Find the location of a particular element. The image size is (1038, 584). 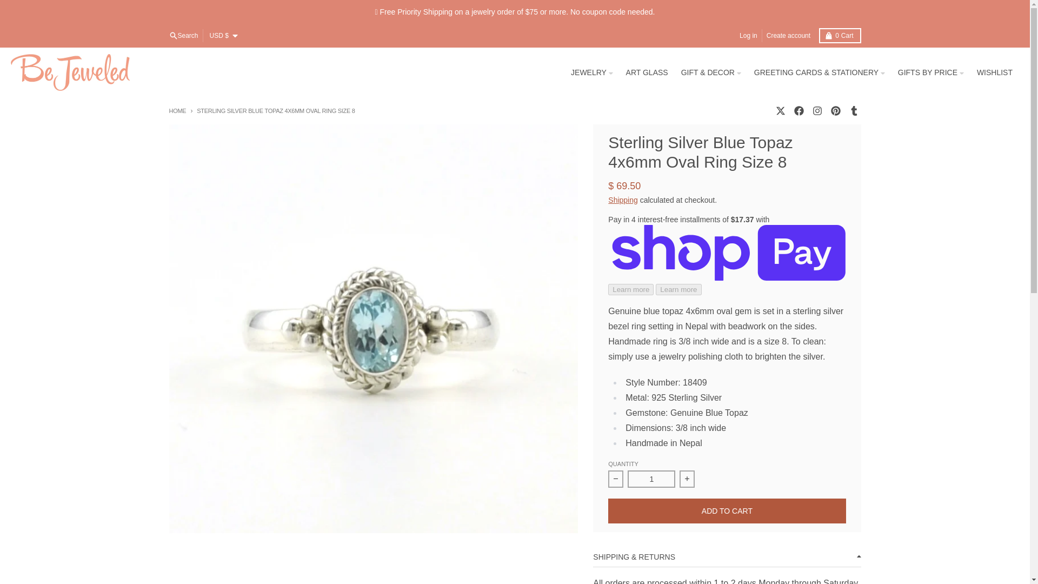

Tumblr - BeJeweled is located at coordinates (853, 111).